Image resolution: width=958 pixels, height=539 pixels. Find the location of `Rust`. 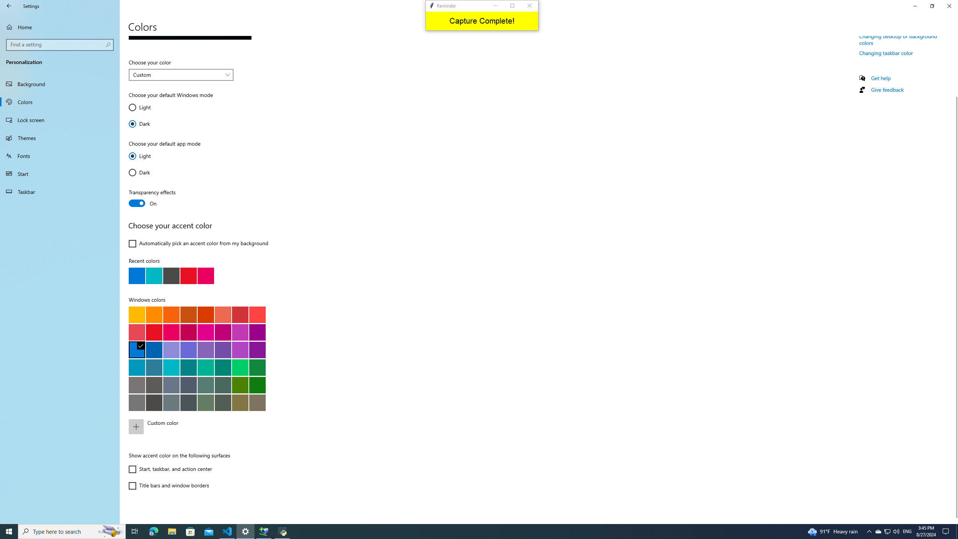

Rust is located at coordinates (205, 314).